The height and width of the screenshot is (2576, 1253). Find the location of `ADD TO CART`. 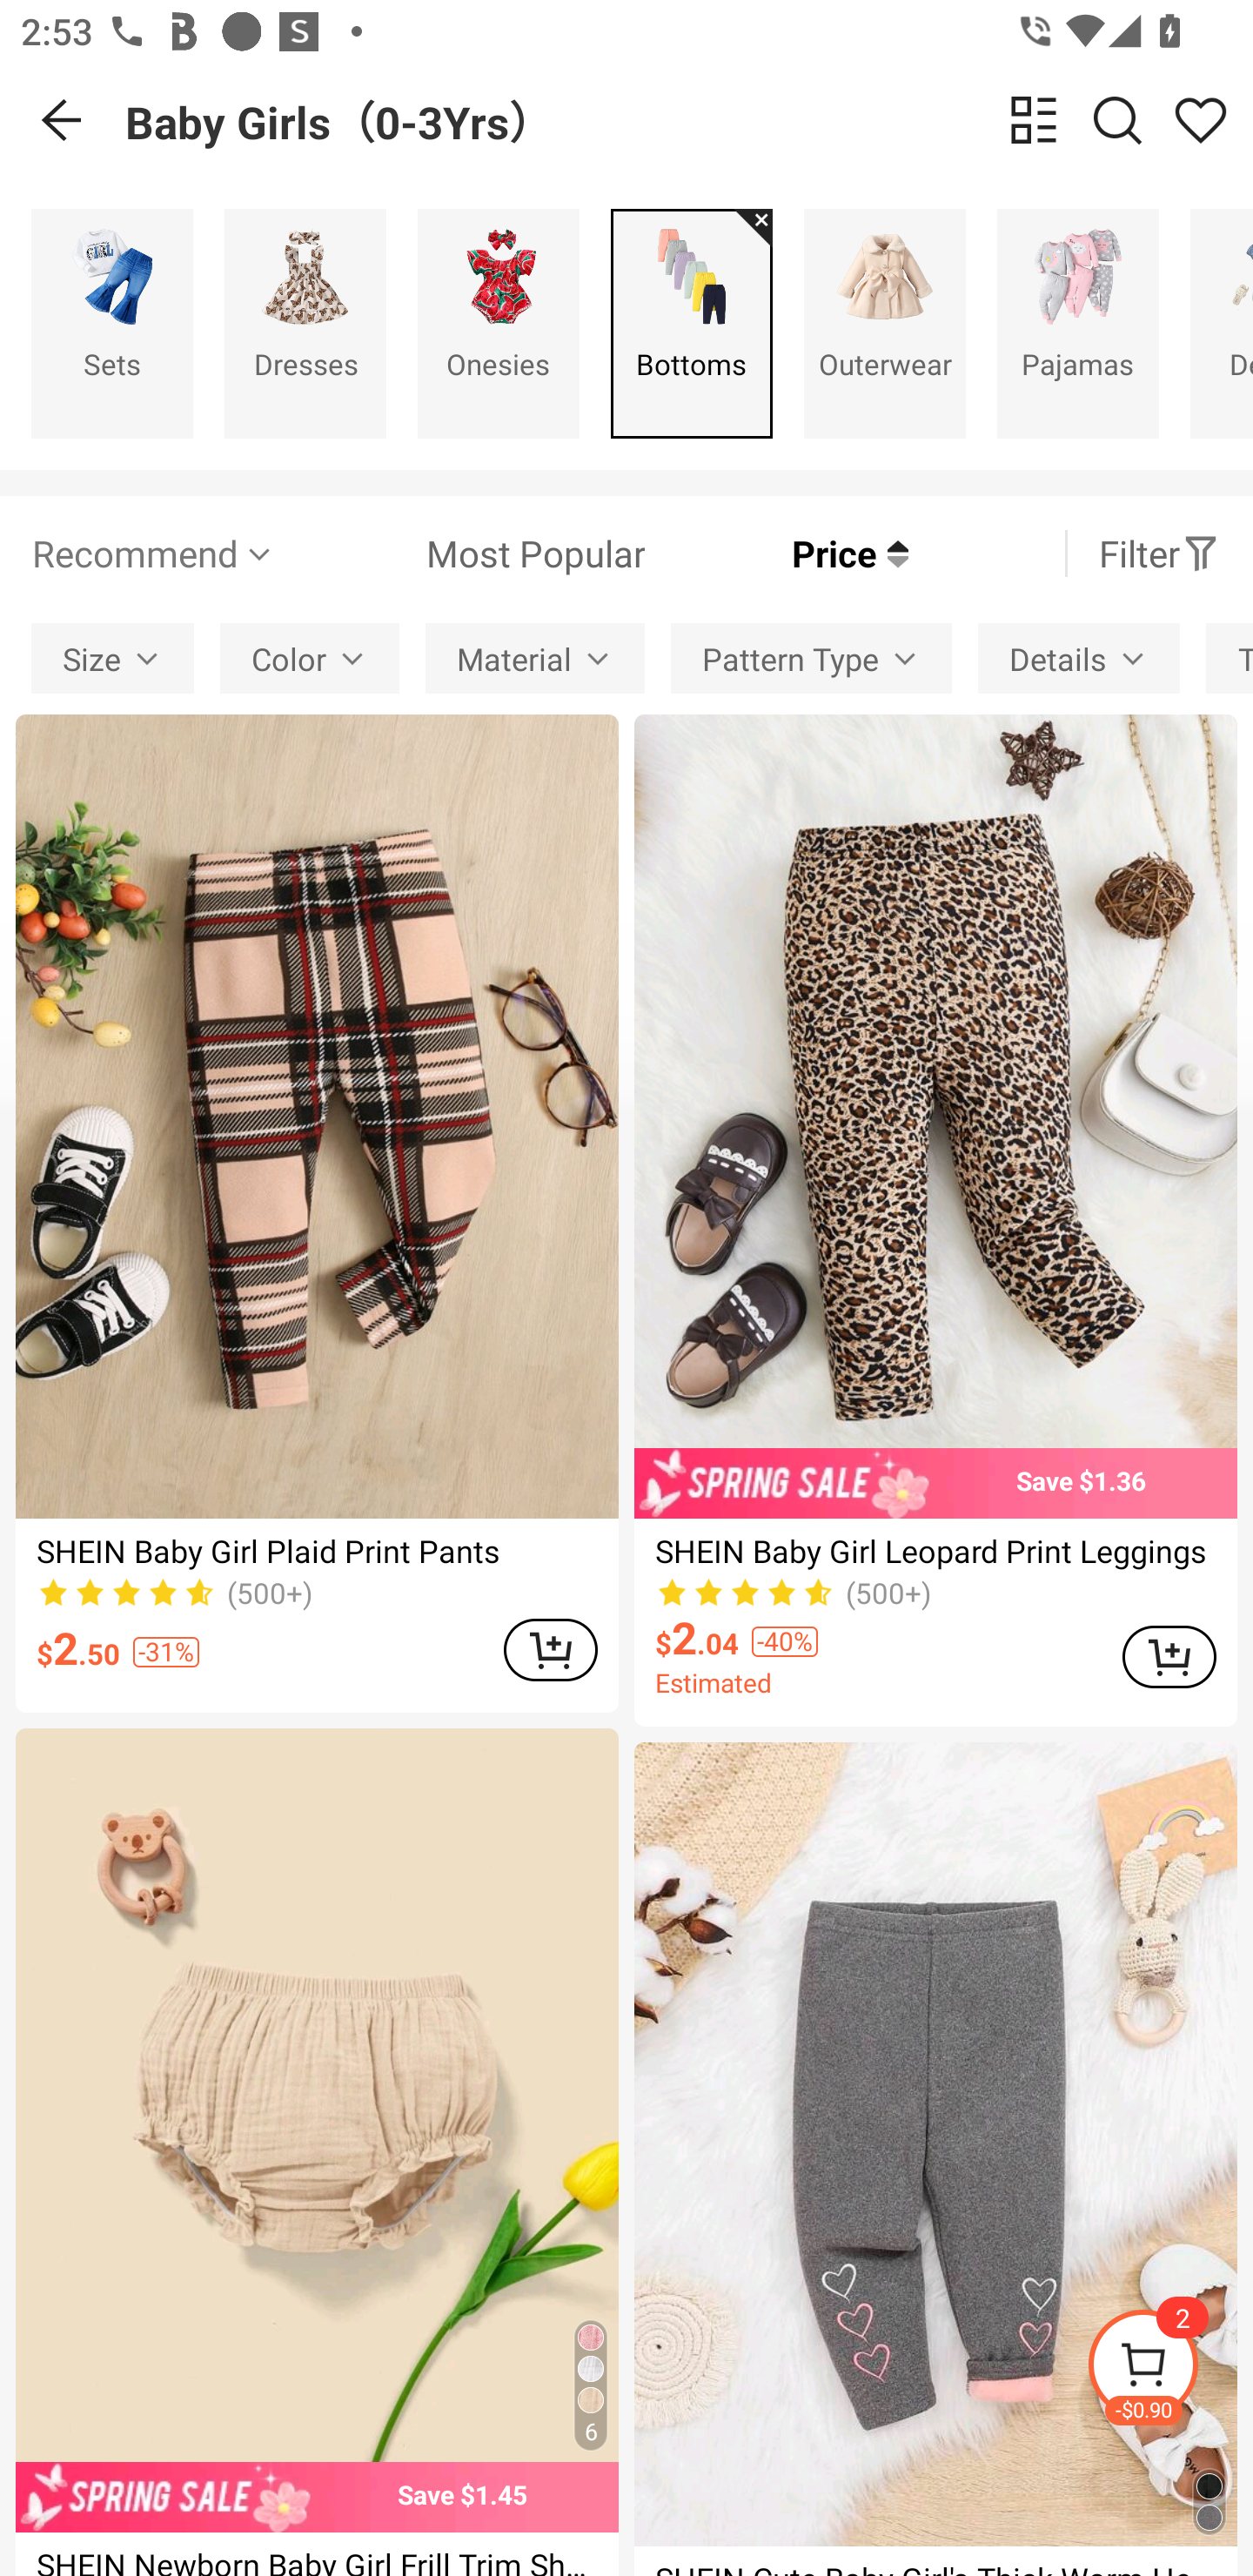

ADD TO CART is located at coordinates (550, 1649).